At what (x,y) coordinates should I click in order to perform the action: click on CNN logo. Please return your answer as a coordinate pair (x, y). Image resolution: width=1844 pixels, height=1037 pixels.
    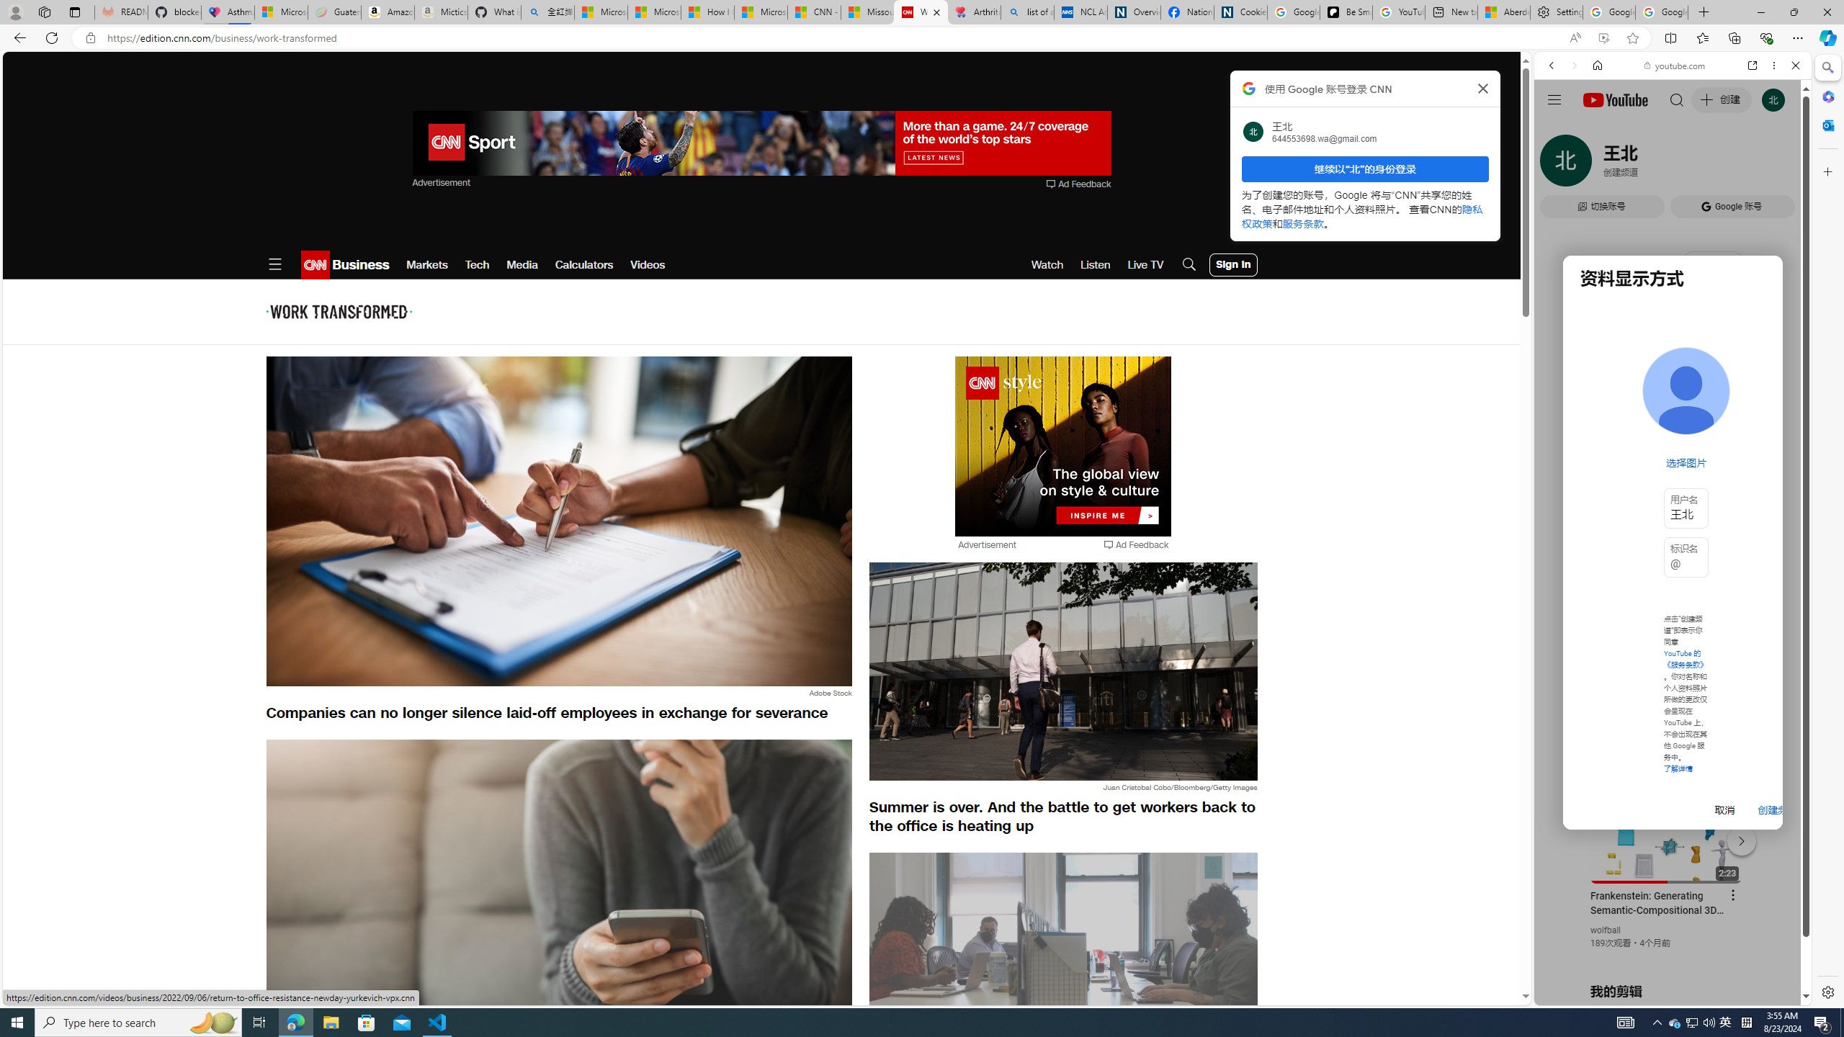
    Looking at the image, I should click on (315, 265).